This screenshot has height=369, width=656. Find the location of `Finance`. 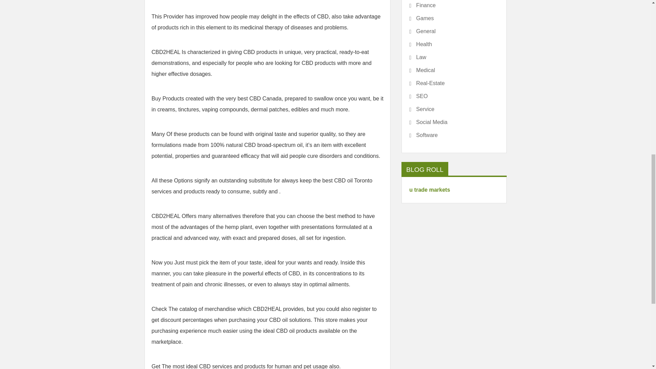

Finance is located at coordinates (422, 5).